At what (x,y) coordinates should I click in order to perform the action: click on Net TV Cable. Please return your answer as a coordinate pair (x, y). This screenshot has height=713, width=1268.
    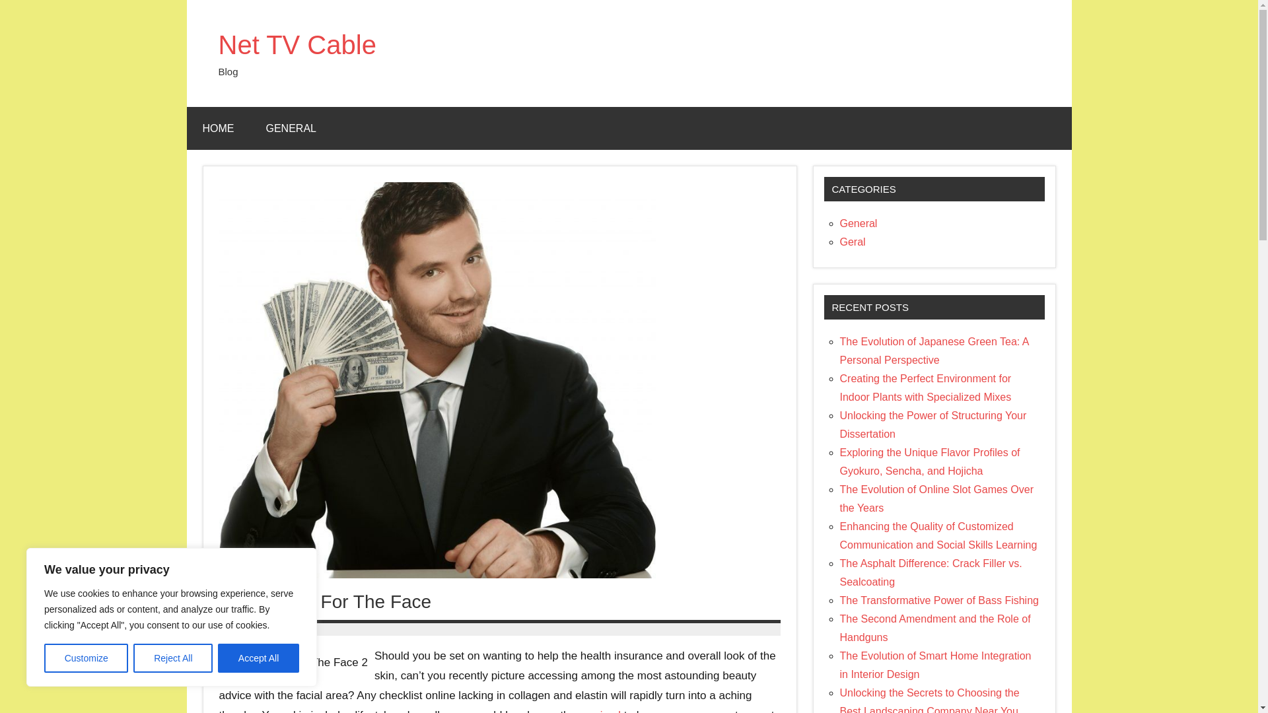
    Looking at the image, I should click on (297, 45).